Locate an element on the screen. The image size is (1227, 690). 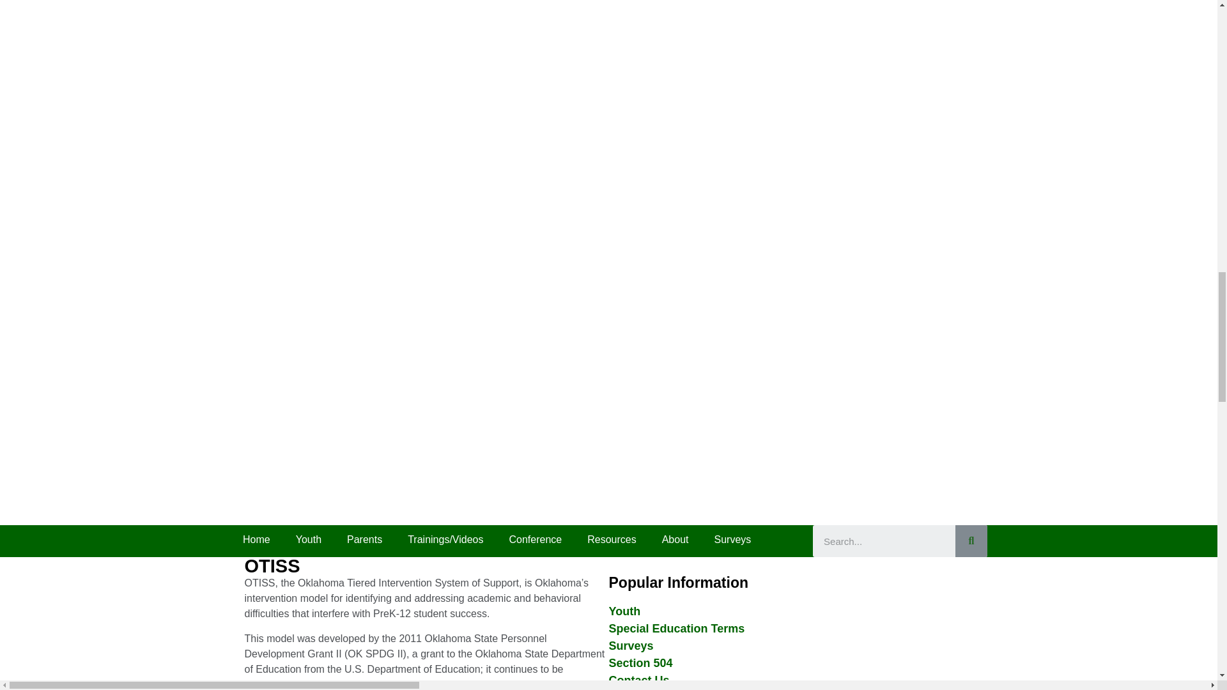
Parents is located at coordinates (364, 539).